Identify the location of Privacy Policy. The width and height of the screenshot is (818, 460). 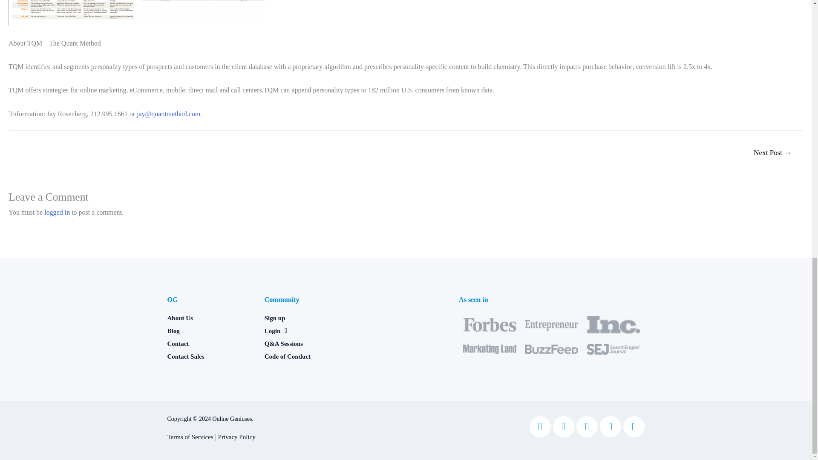
(237, 437).